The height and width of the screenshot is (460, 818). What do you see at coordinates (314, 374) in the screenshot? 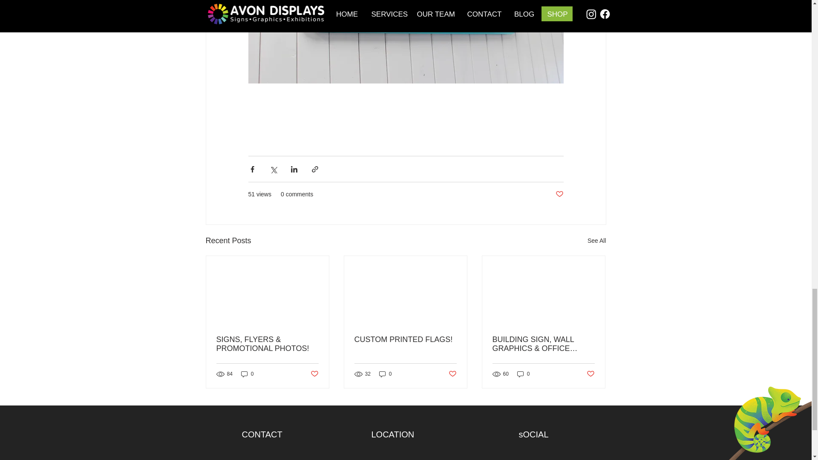
I see `Post not marked as liked` at bounding box center [314, 374].